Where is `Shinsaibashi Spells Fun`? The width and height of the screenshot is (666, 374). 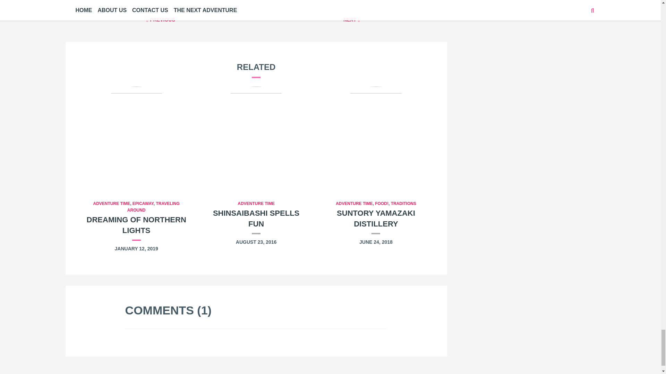
Shinsaibashi Spells Fun is located at coordinates (256, 138).